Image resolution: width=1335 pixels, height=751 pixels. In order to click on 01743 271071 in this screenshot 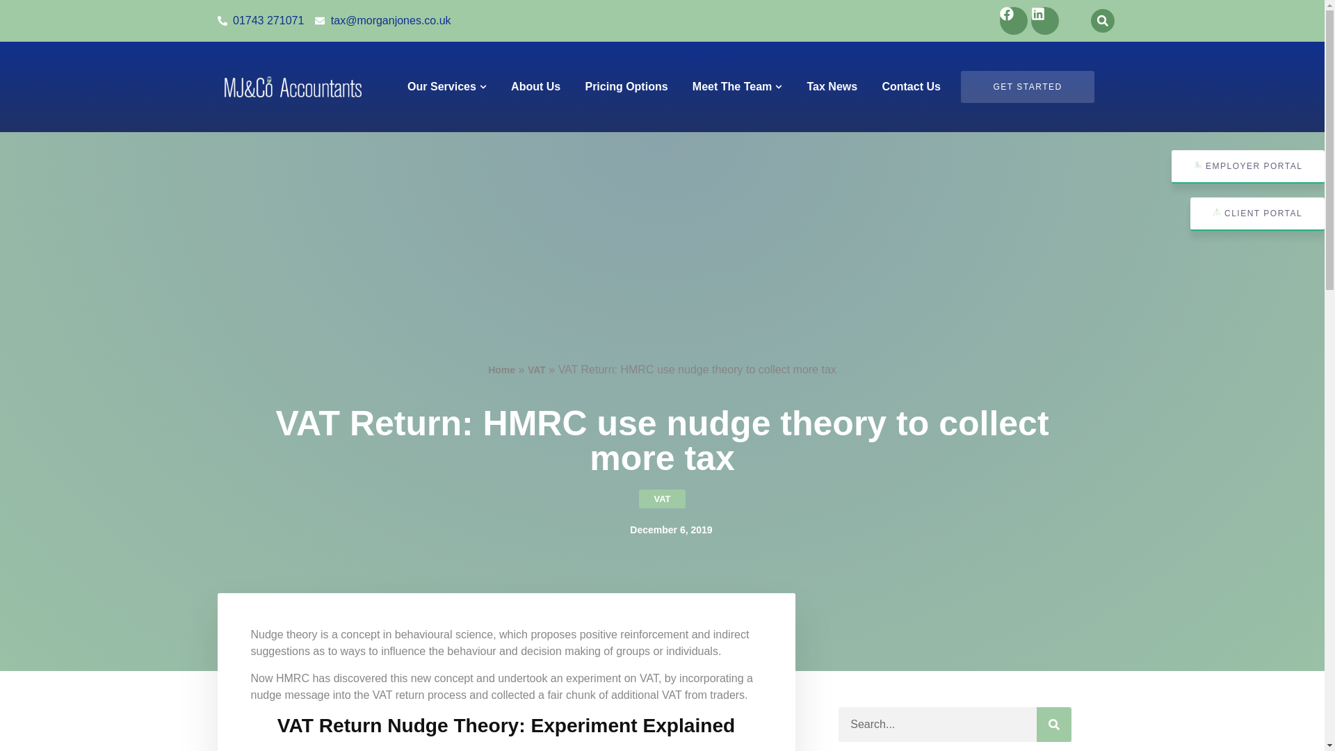, I will do `click(260, 21)`.